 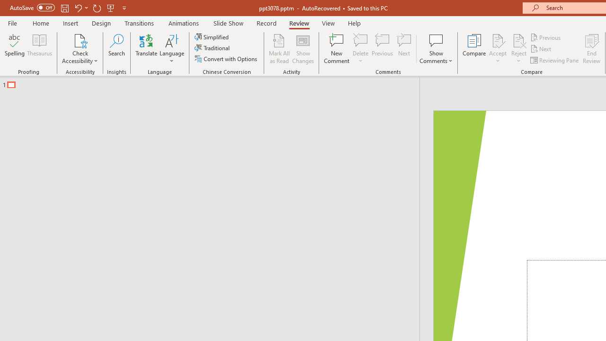 I want to click on Reject Change, so click(x=519, y=40).